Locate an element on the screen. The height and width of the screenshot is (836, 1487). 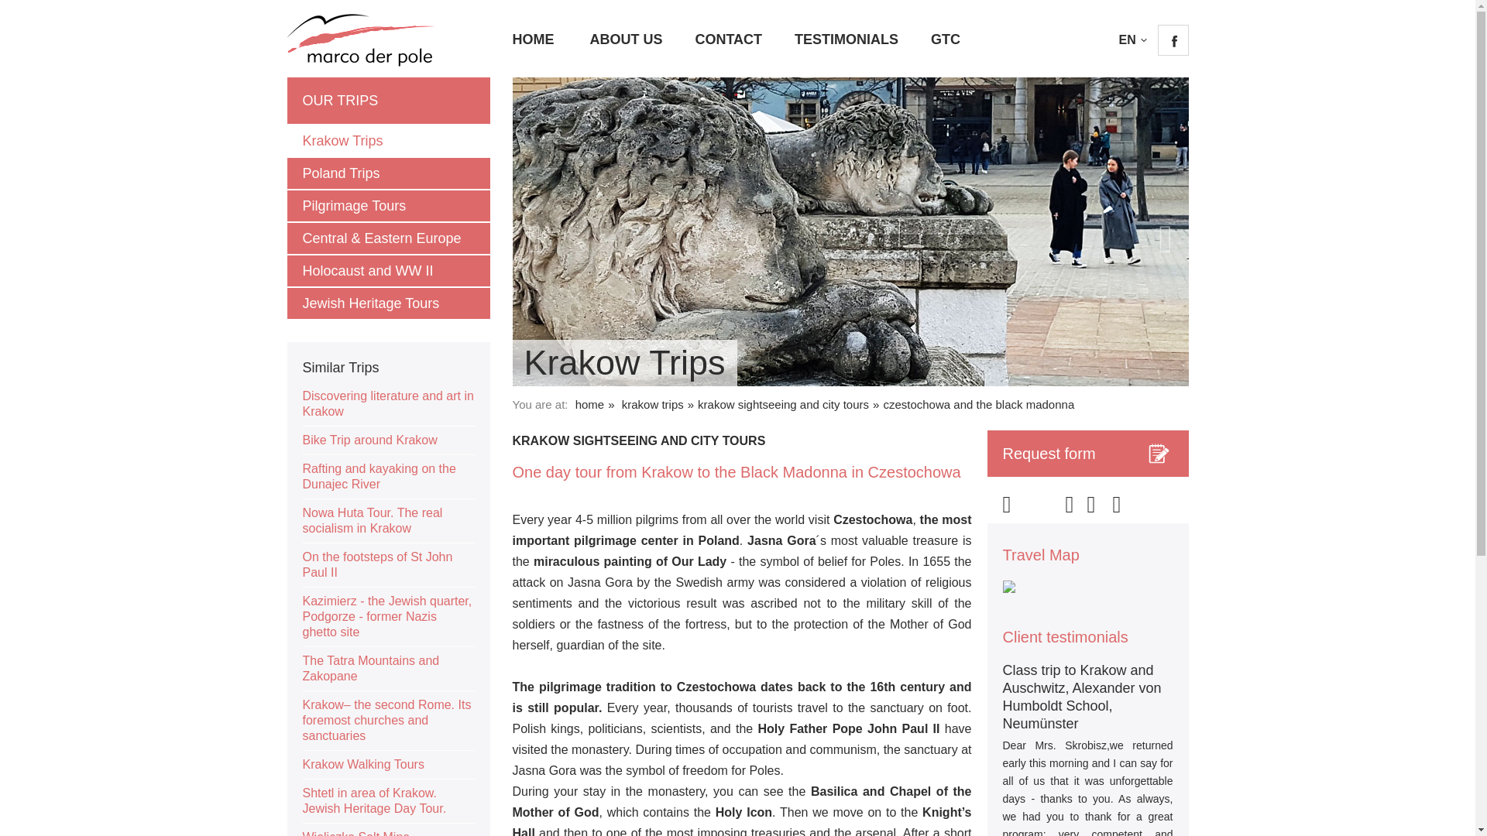
Poland Trips is located at coordinates (387, 173).